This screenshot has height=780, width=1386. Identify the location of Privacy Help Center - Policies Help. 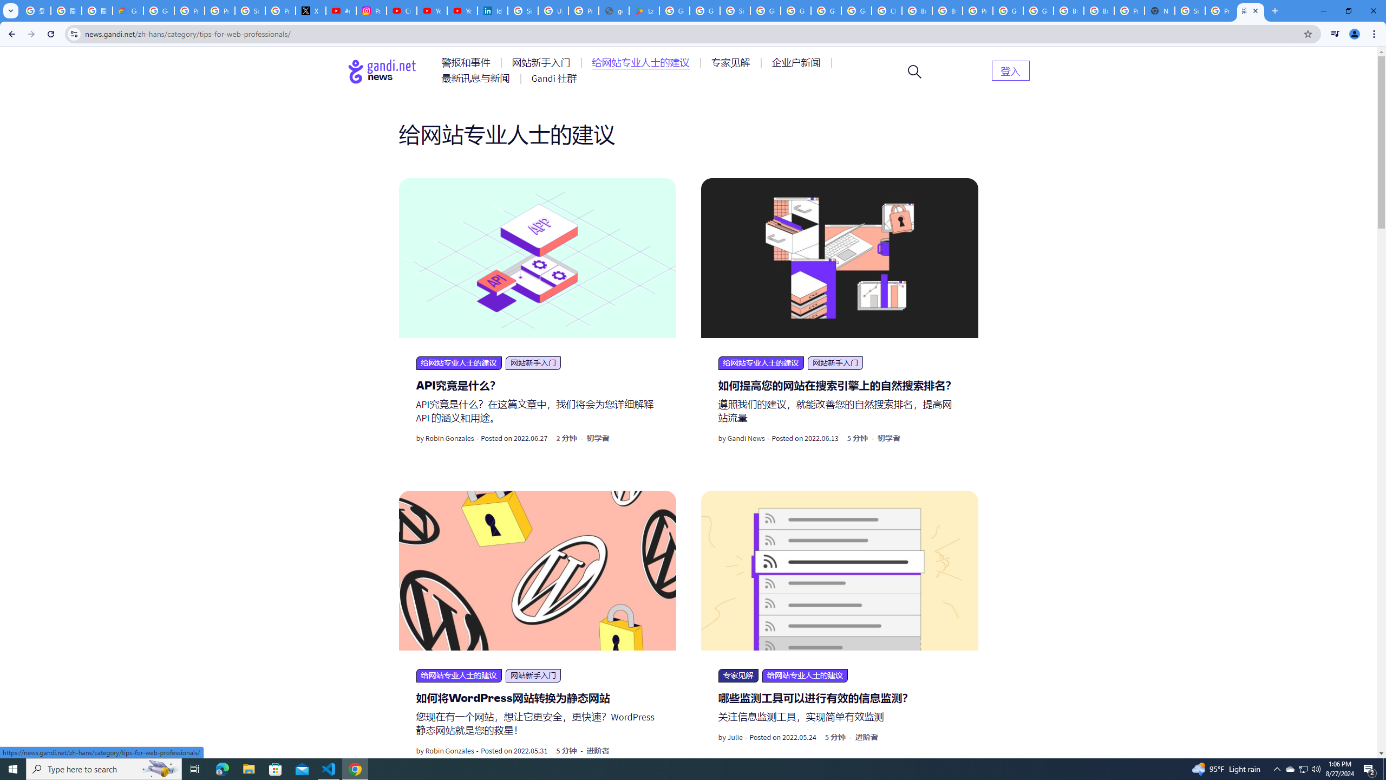
(189, 11).